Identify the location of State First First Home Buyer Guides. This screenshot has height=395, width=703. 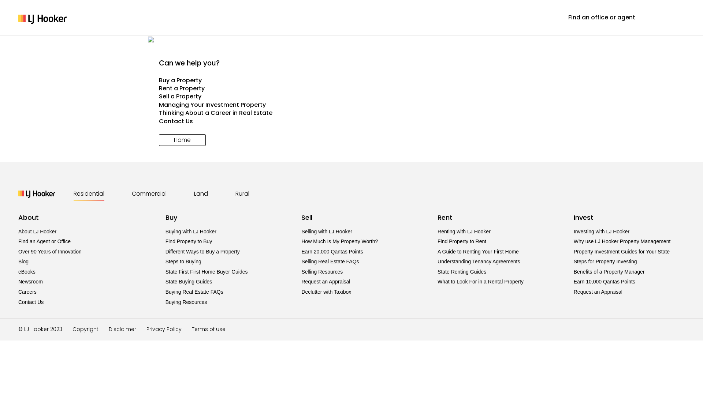
(207, 272).